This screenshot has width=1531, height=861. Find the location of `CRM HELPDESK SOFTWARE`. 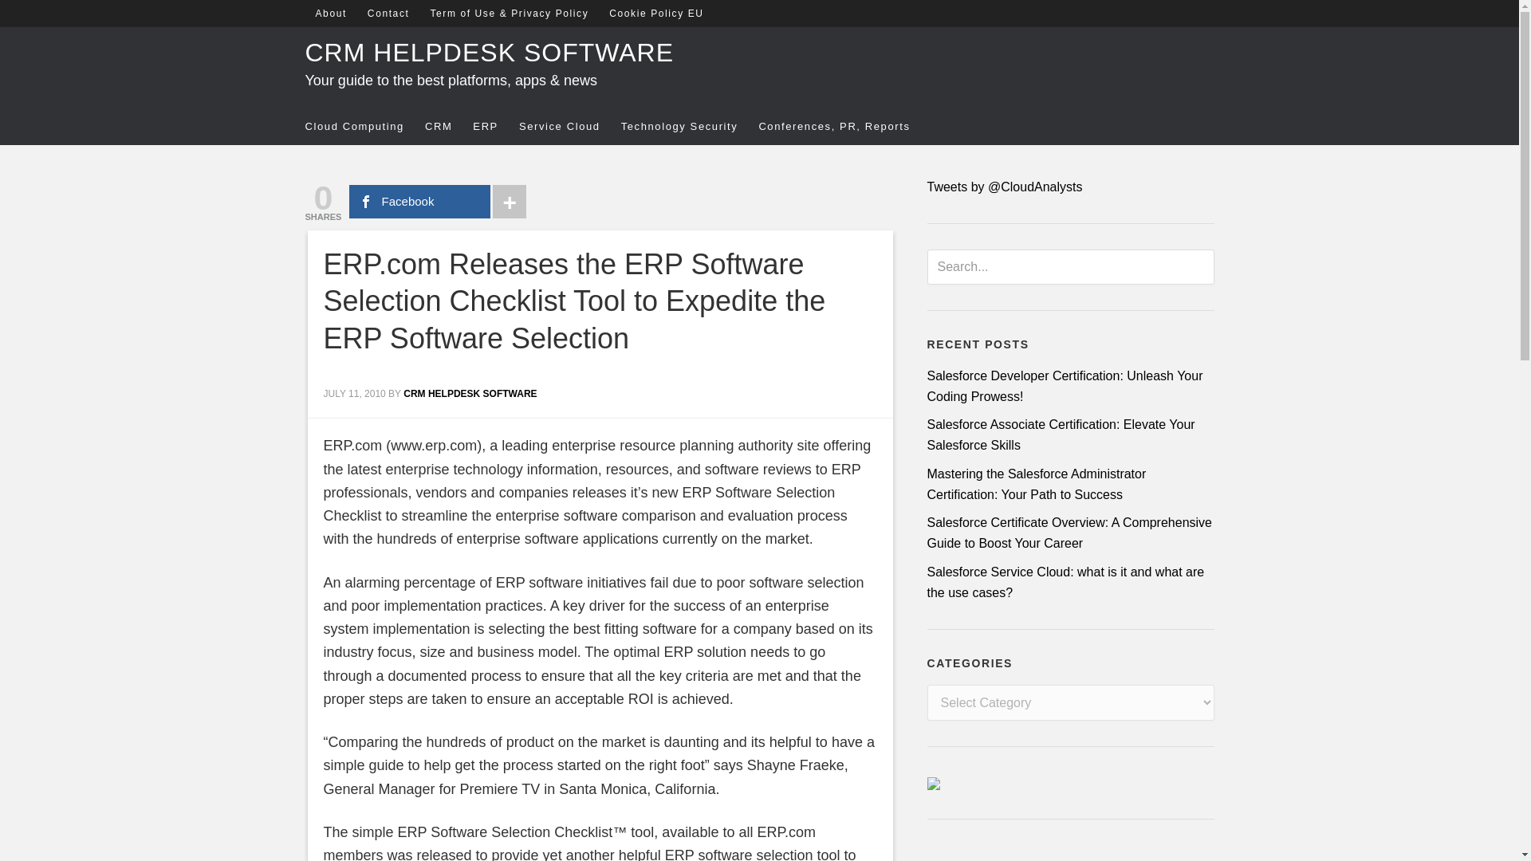

CRM HELPDESK SOFTWARE is located at coordinates (470, 394).